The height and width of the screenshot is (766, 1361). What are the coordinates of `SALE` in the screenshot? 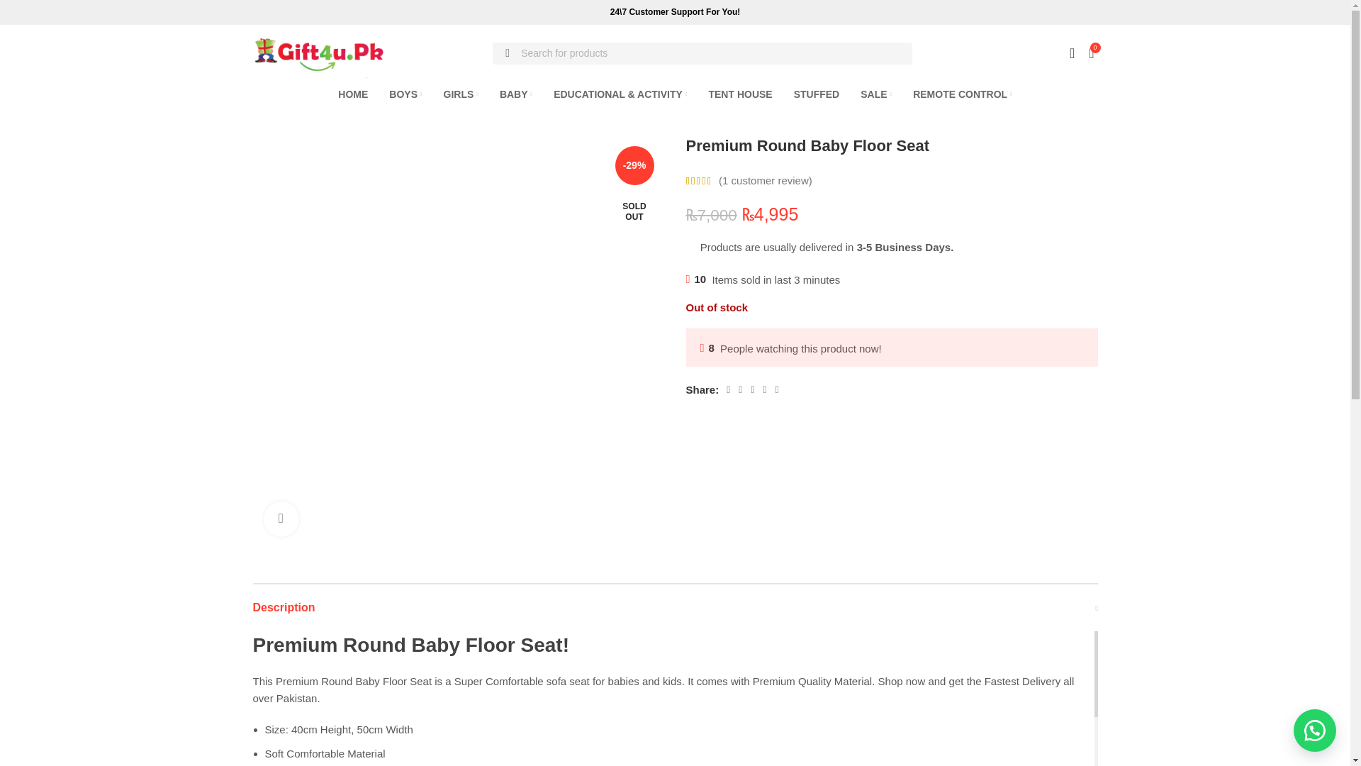 It's located at (875, 94).